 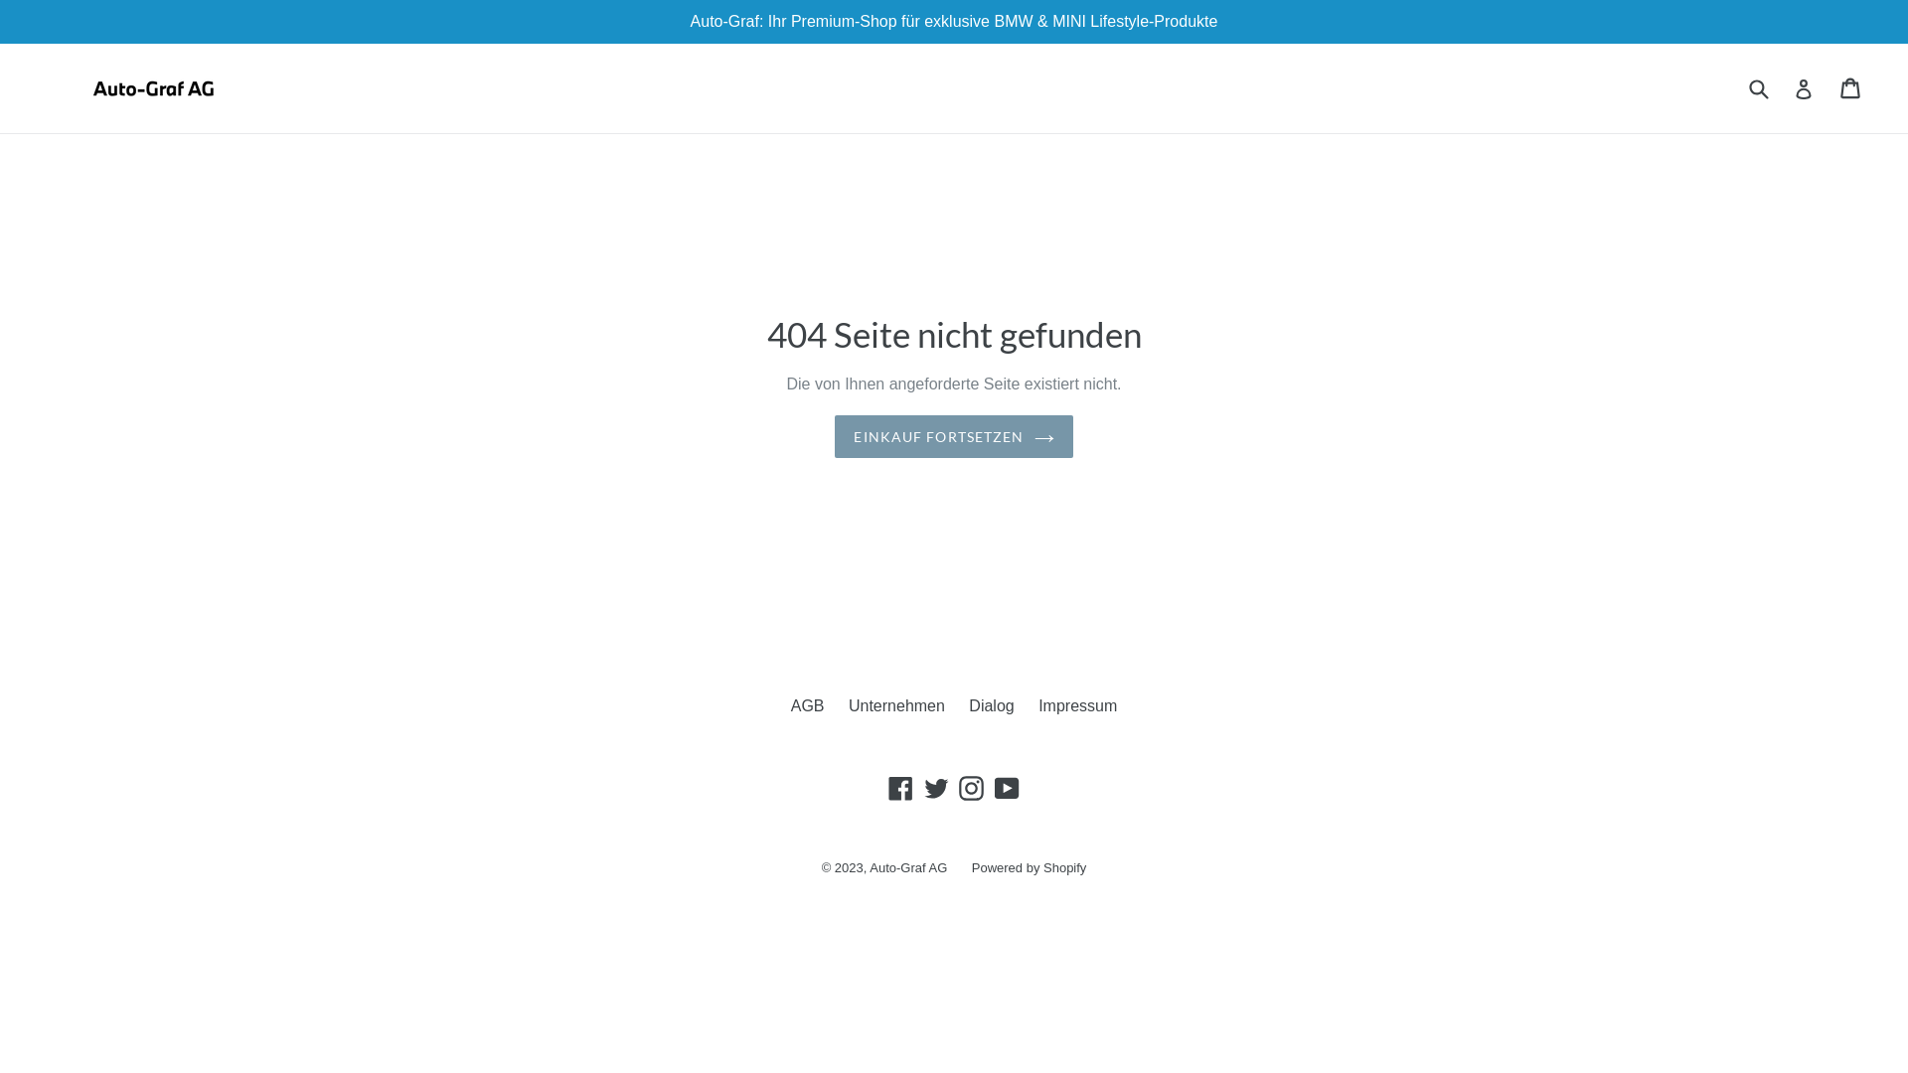 What do you see at coordinates (1008, 789) in the screenshot?
I see `YouTube` at bounding box center [1008, 789].